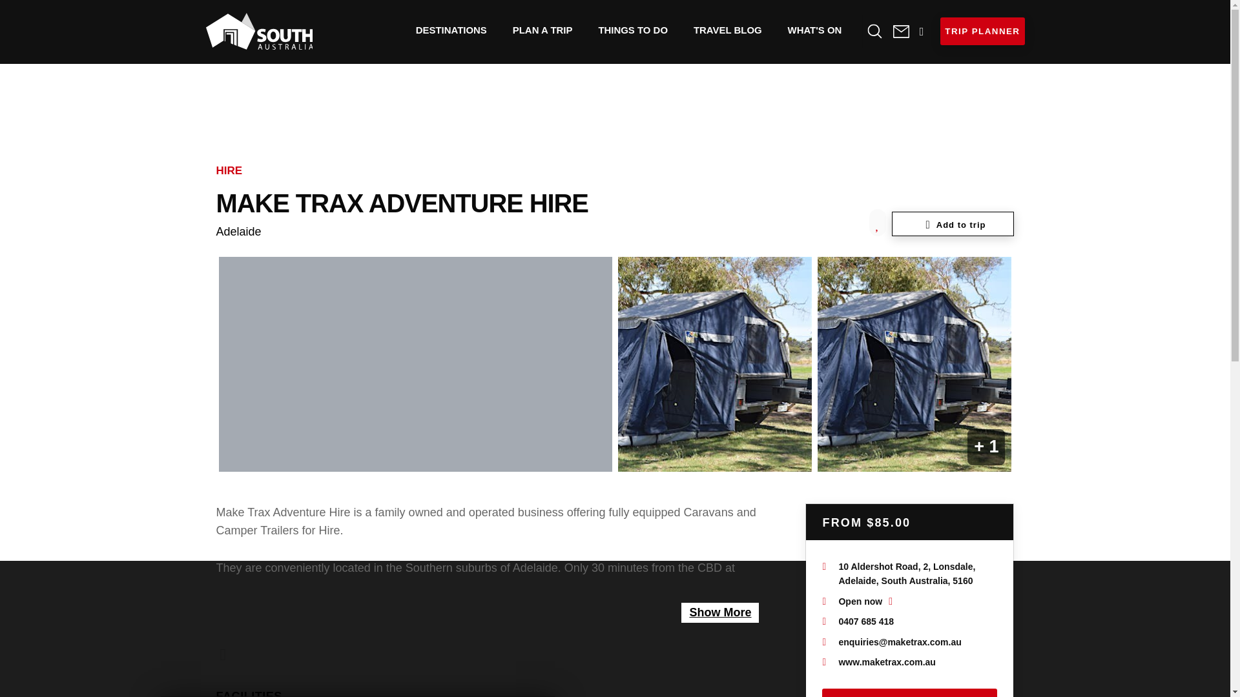 The width and height of the screenshot is (1240, 697). Describe the element at coordinates (633, 30) in the screenshot. I see `THINGS TO DO` at that location.